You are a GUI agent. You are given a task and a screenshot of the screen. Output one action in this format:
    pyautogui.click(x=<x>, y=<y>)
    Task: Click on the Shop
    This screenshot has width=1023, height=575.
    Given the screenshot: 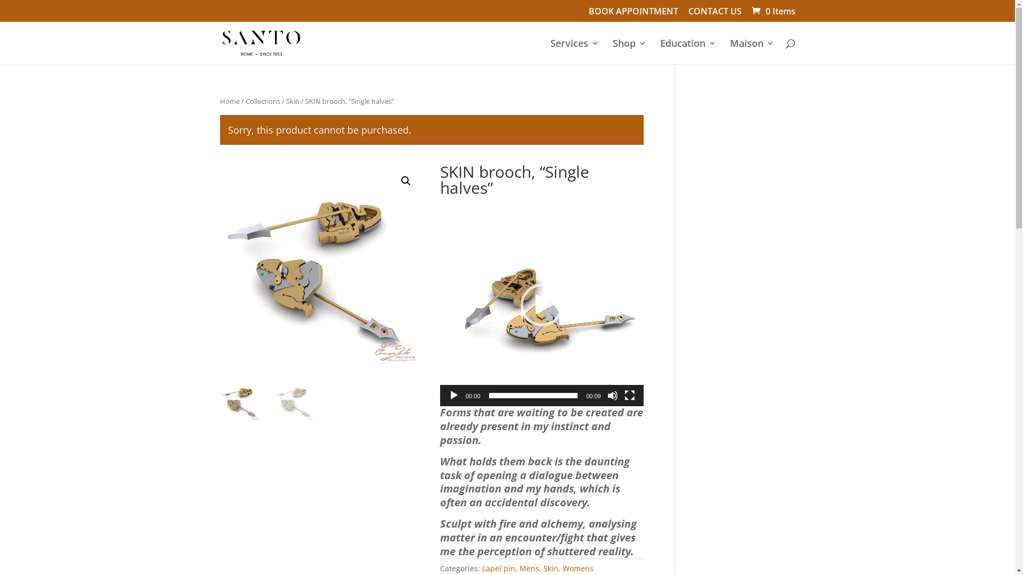 What is the action you would take?
    pyautogui.click(x=630, y=52)
    